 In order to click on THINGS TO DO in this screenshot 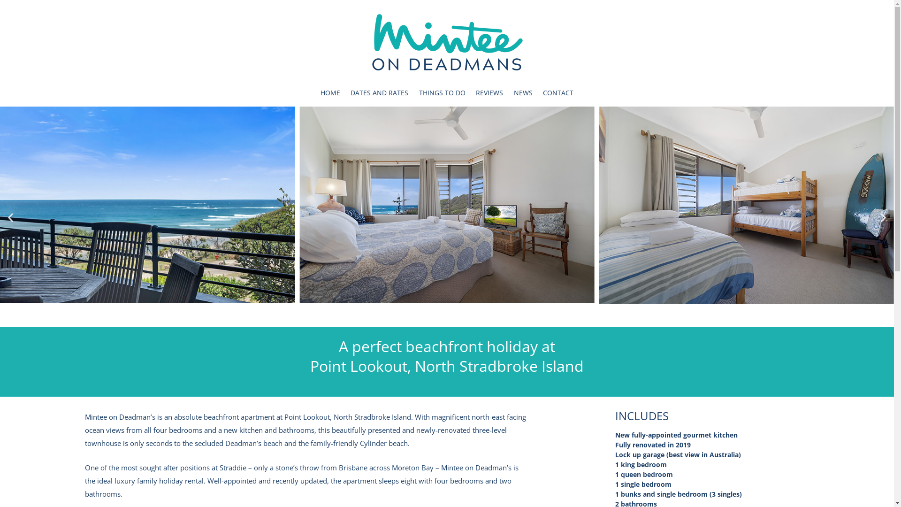, I will do `click(442, 93)`.